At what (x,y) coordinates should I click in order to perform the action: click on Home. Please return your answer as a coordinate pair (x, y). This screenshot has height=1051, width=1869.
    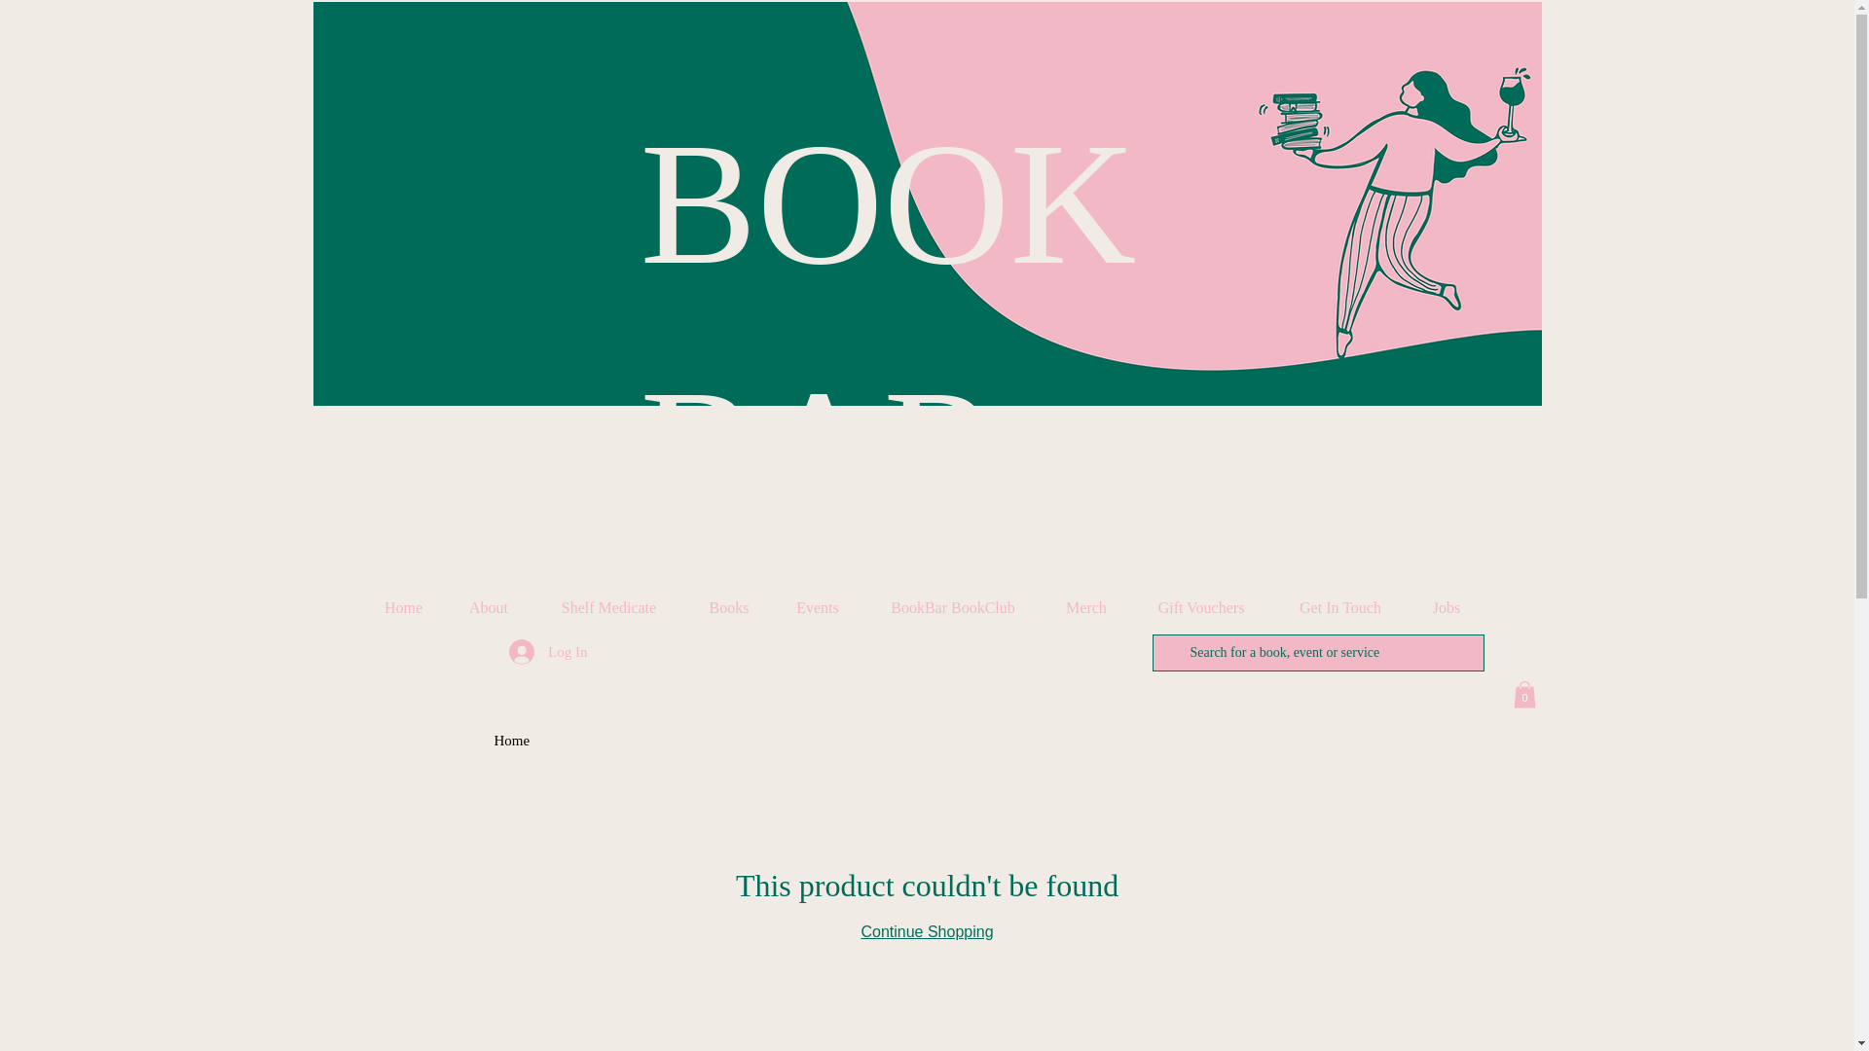
    Looking at the image, I should click on (512, 740).